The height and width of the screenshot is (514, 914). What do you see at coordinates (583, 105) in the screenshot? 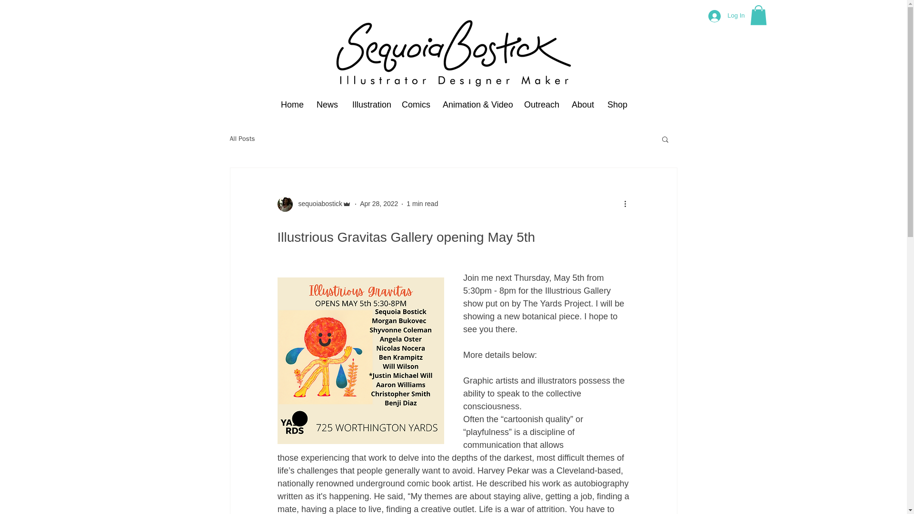
I see `About` at bounding box center [583, 105].